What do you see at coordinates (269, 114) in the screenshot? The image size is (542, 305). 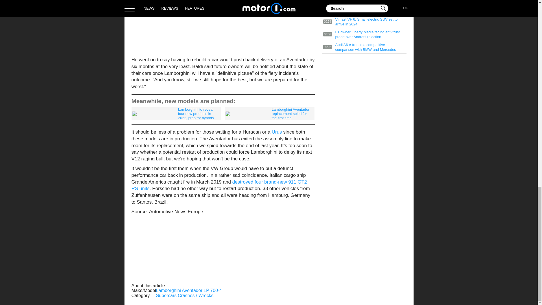 I see `Lamborghini Aventador replacement spied for the first time` at bounding box center [269, 114].